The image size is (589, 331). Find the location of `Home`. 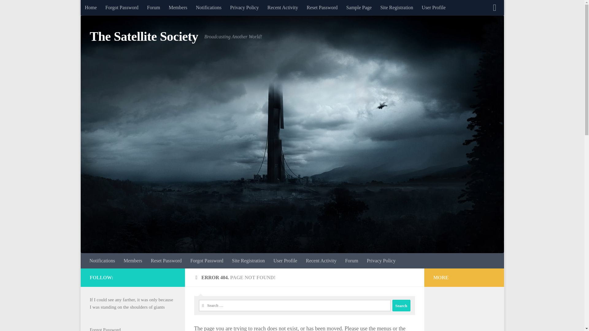

Home is located at coordinates (90, 7).